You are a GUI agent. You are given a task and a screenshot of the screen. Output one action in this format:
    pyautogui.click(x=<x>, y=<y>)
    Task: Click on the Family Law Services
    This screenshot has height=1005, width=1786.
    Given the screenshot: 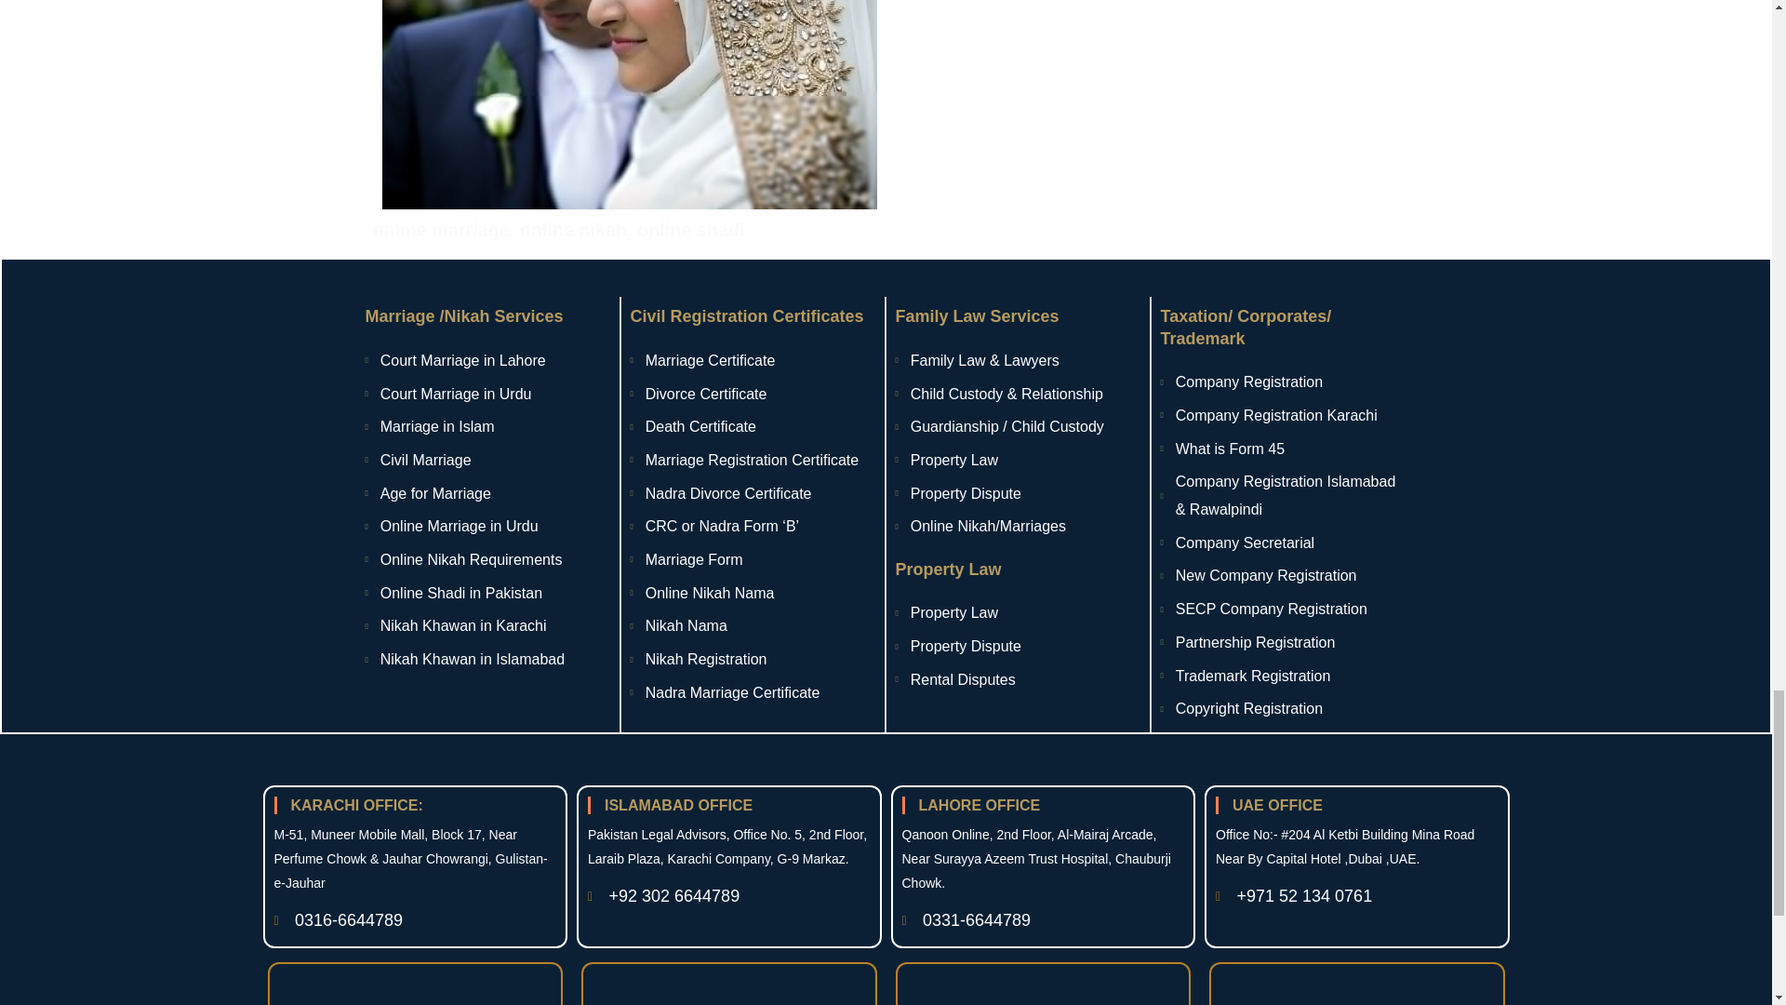 What is the action you would take?
    pyautogui.click(x=414, y=805)
    